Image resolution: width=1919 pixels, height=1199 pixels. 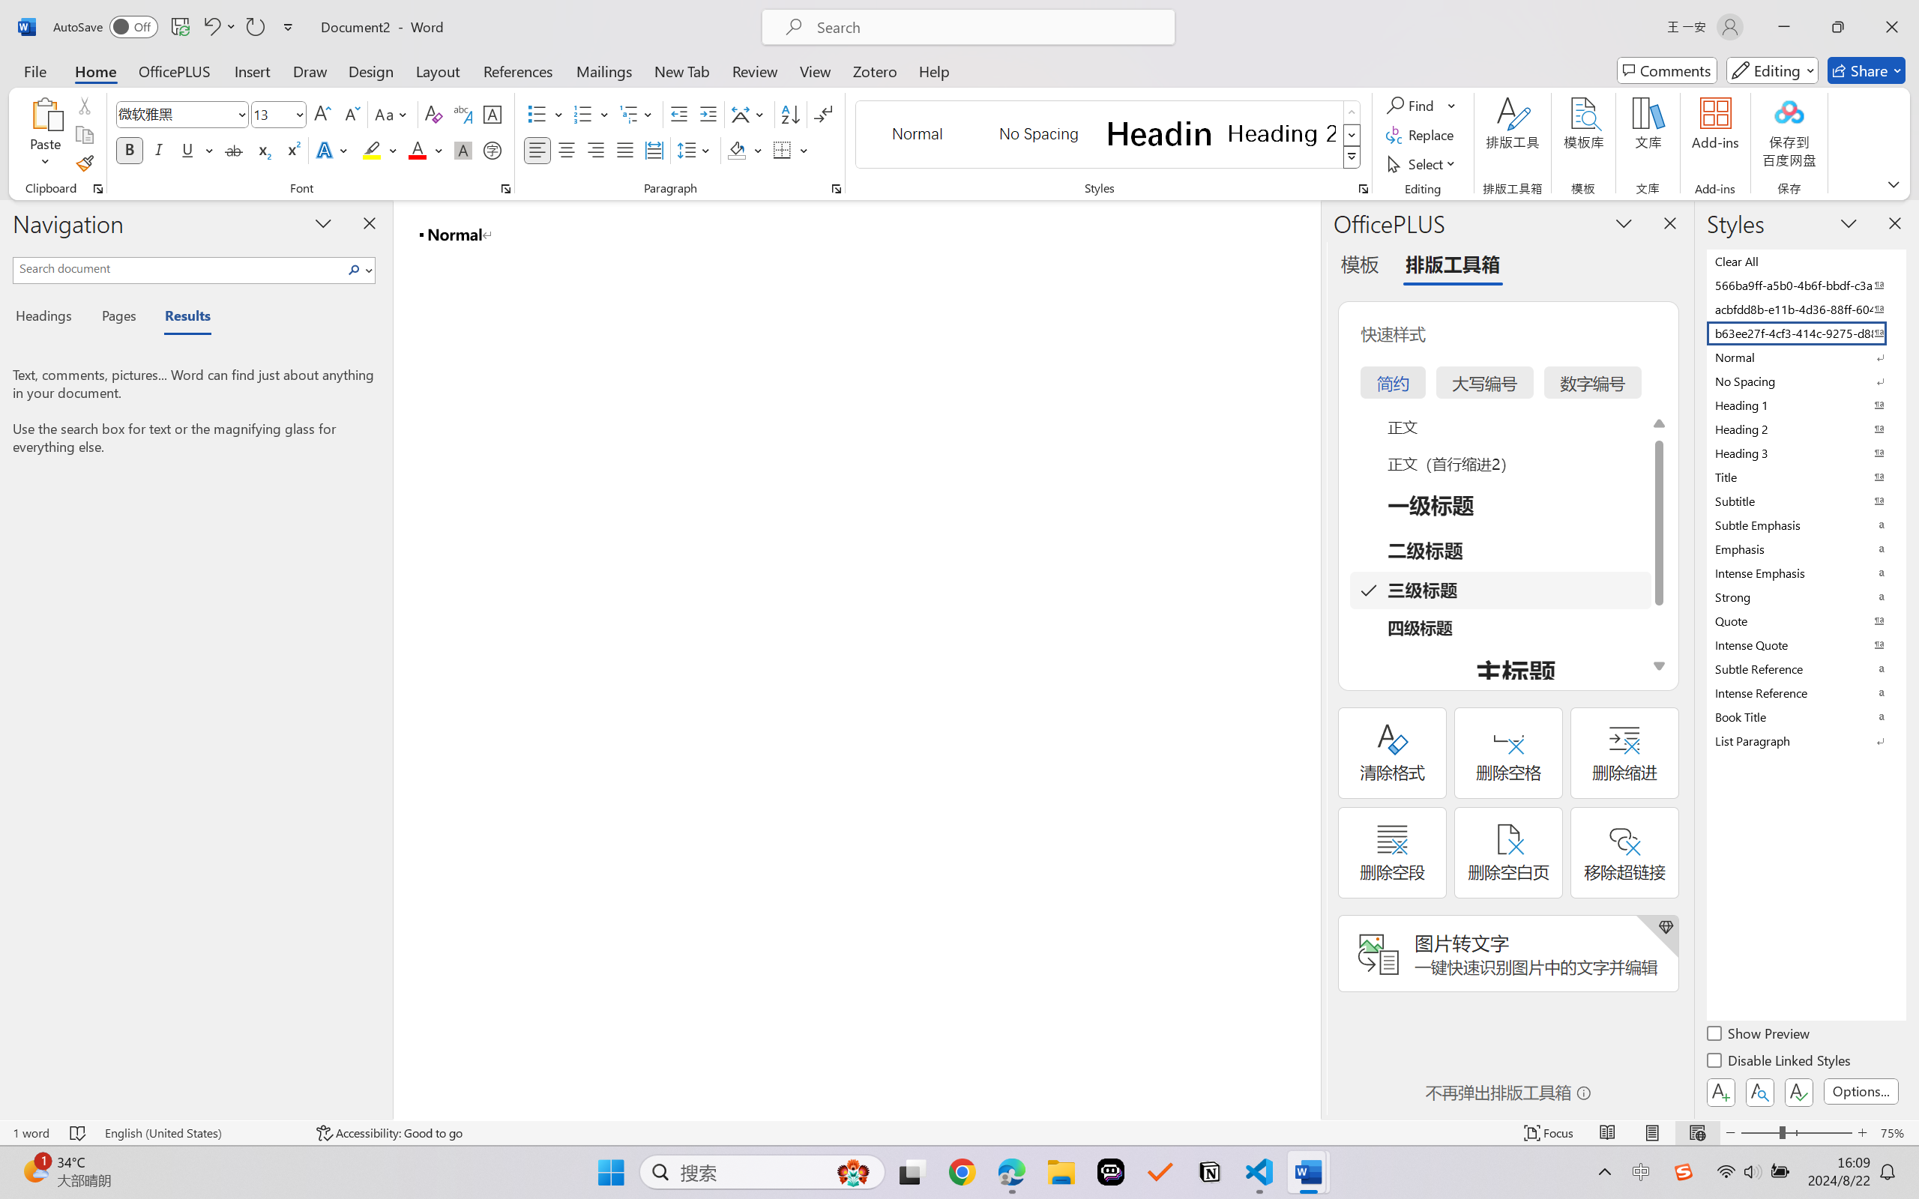 I want to click on Zoom In, so click(x=1863, y=1133).